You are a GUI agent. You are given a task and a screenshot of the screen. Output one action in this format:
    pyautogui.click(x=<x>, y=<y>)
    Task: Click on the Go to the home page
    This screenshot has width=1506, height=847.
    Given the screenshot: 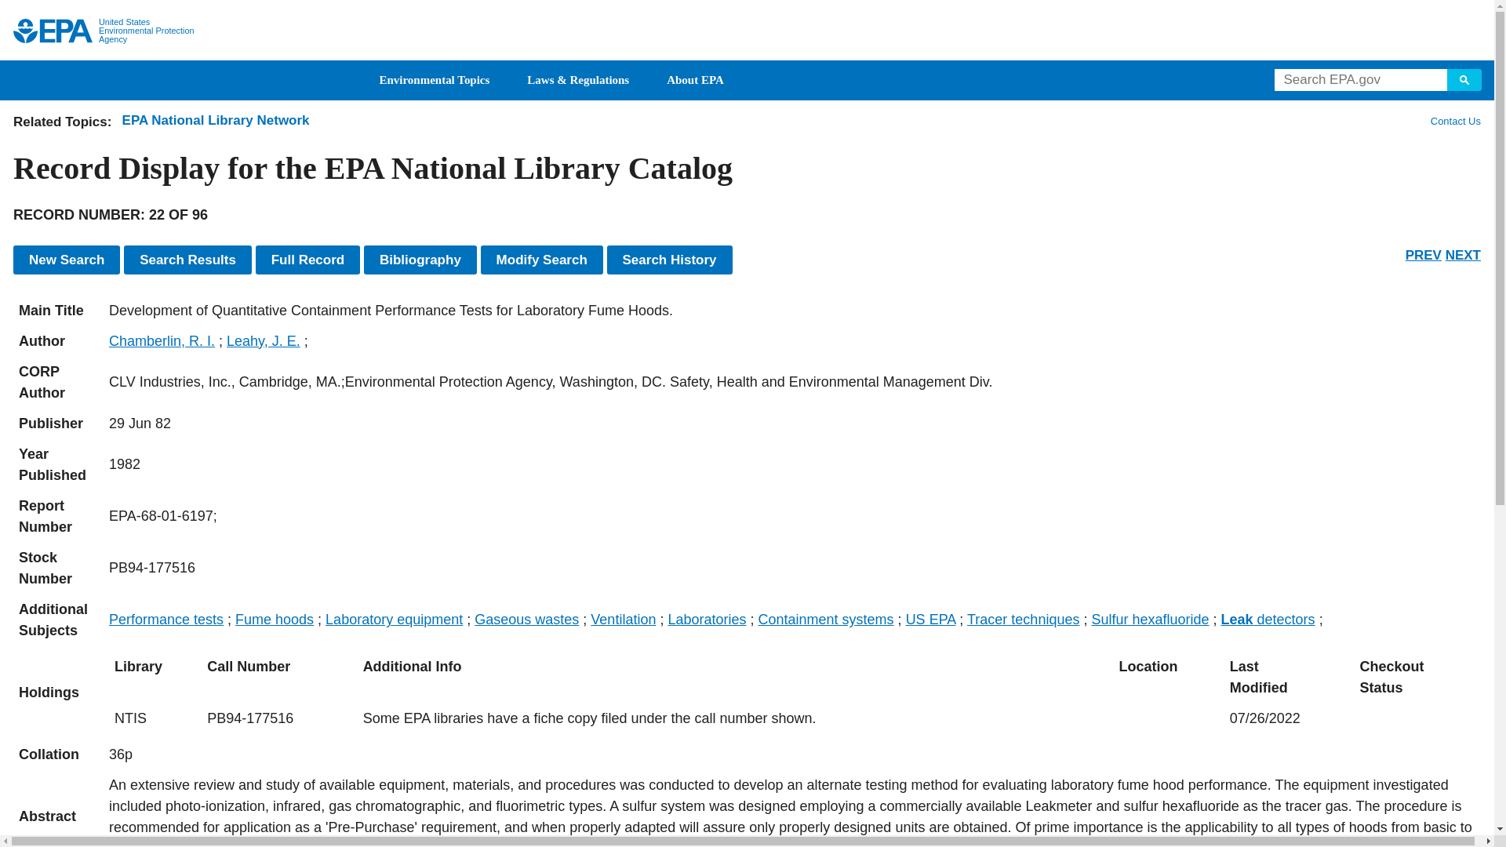 What is the action you would take?
    pyautogui.click(x=53, y=31)
    